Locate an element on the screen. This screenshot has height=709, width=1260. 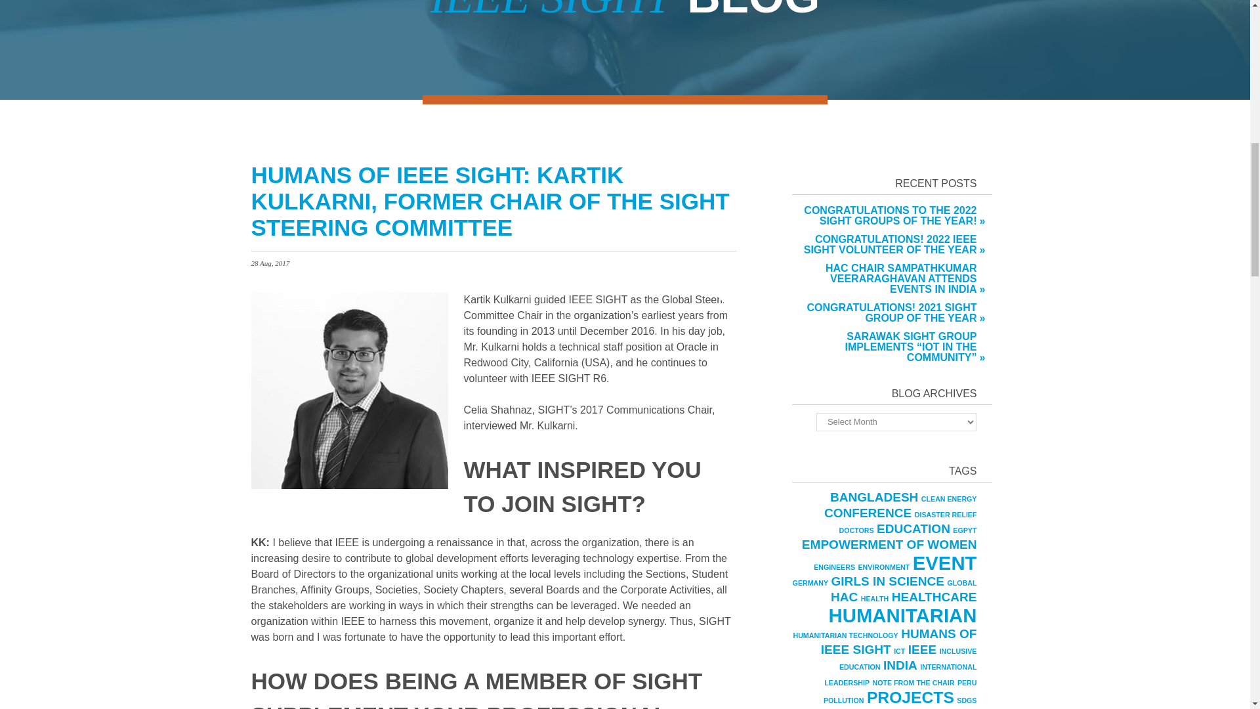
ENVIRONMENT is located at coordinates (883, 567).